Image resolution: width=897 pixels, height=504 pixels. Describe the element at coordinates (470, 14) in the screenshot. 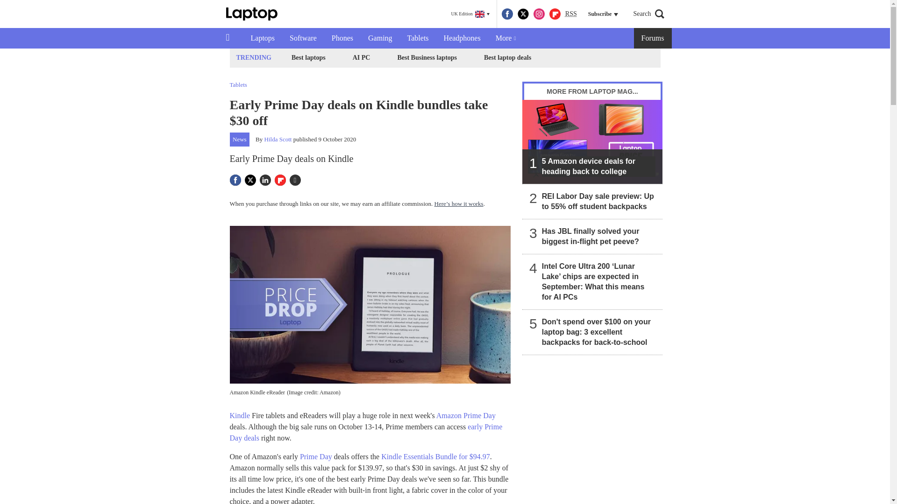

I see `UK Edition` at that location.